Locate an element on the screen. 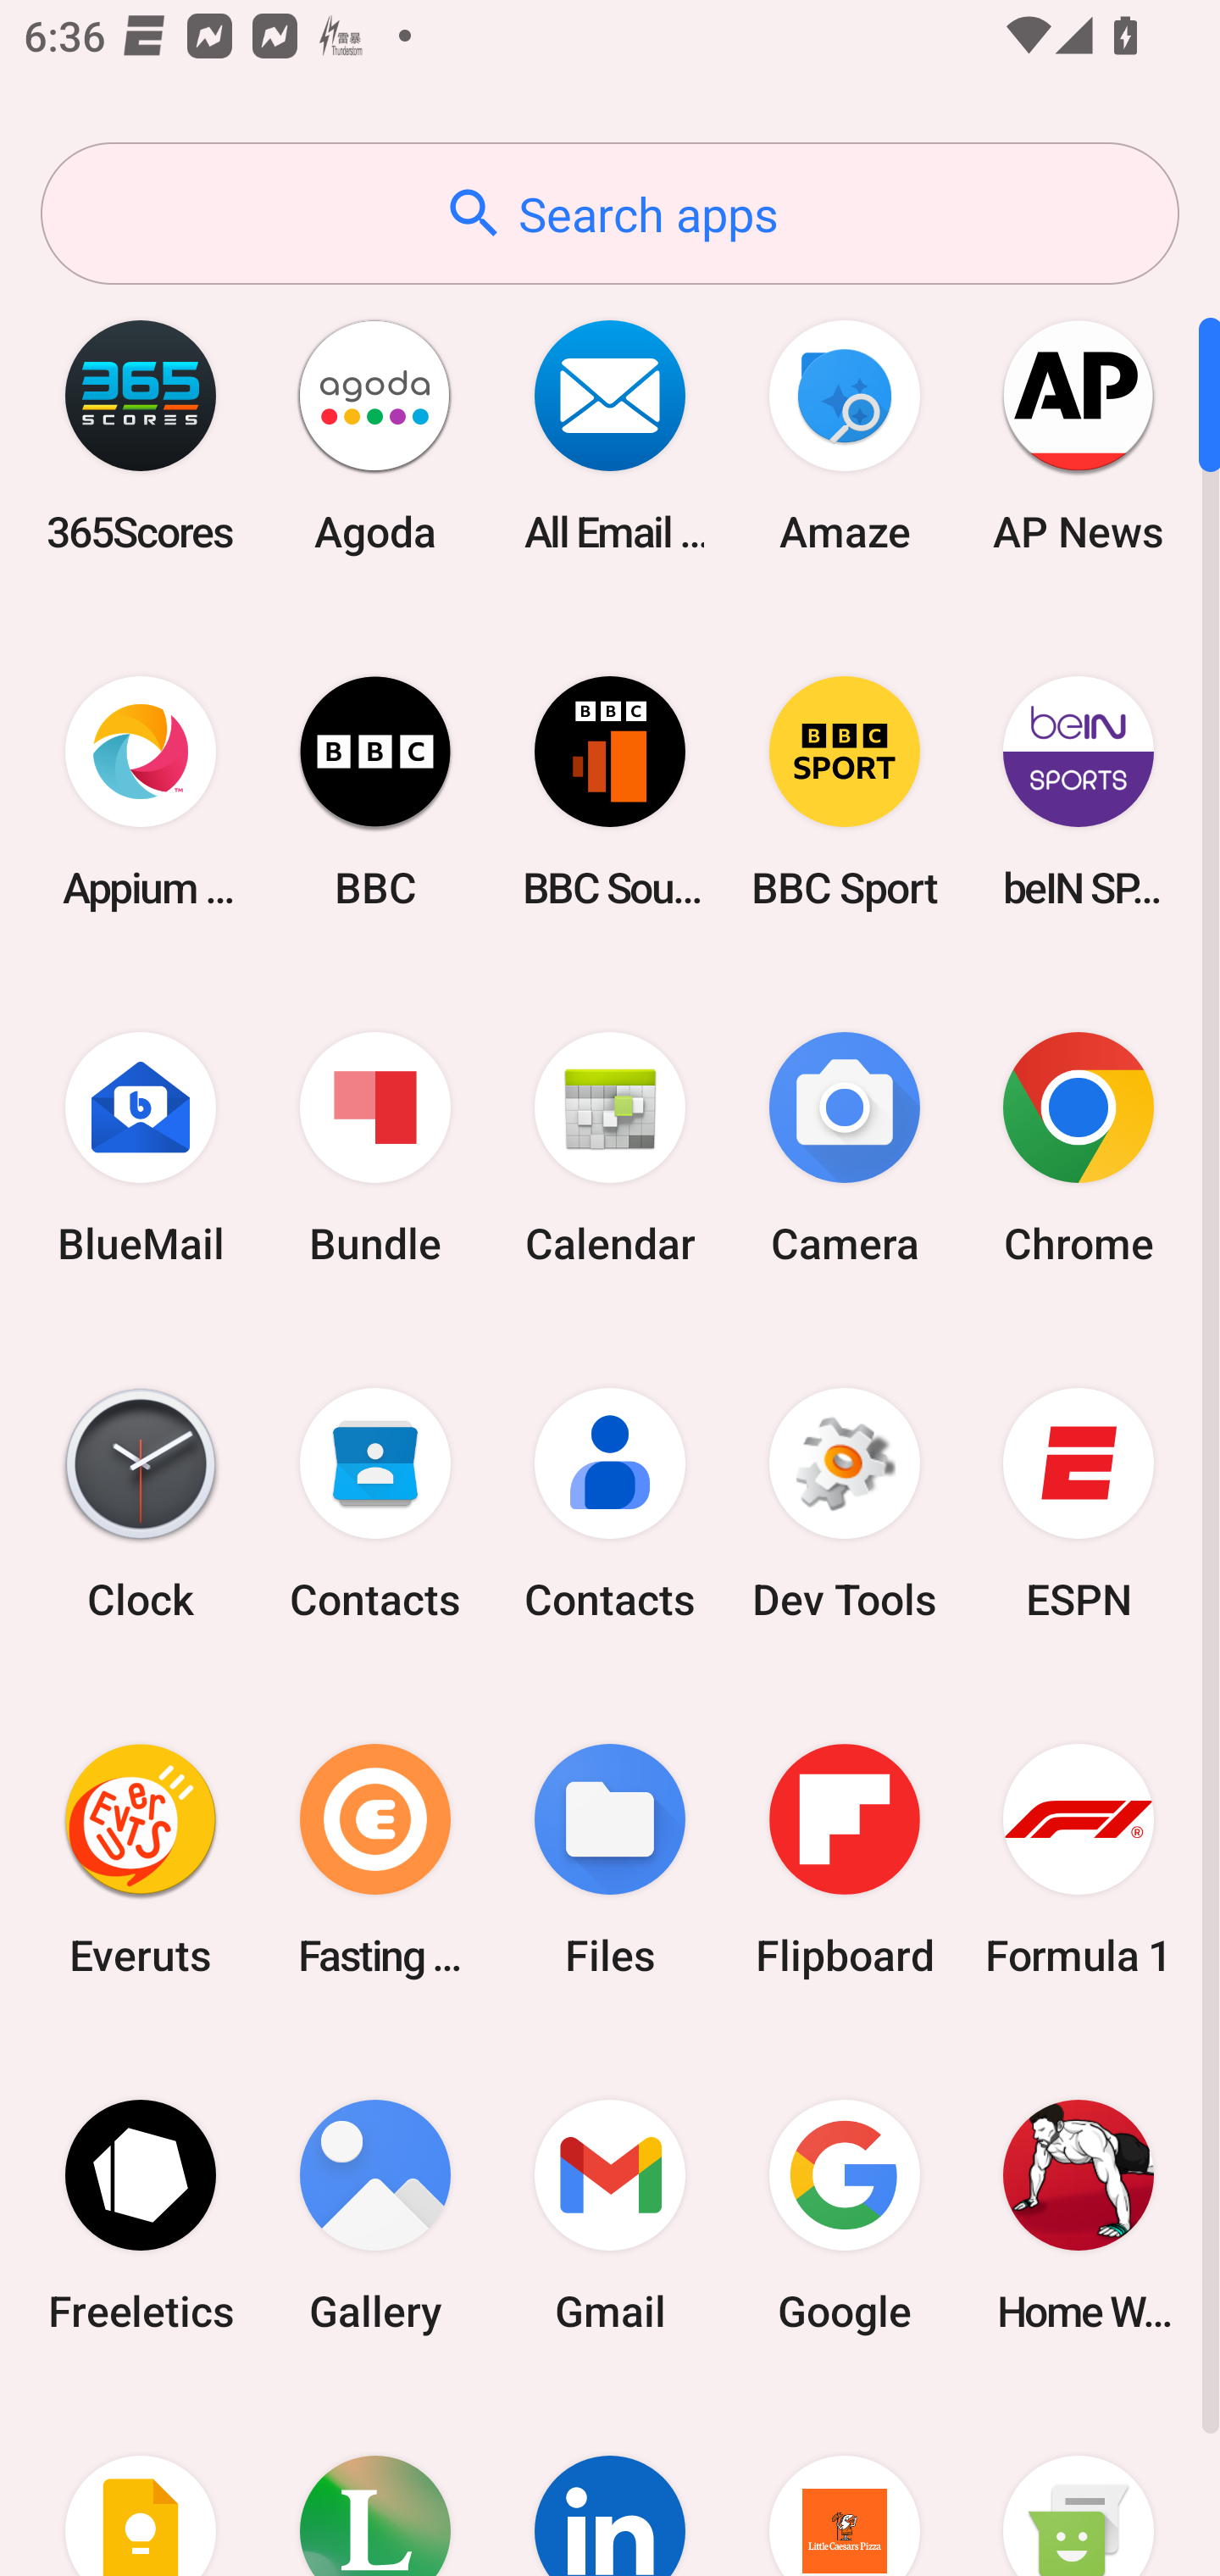 The image size is (1220, 2576). Lifesum is located at coordinates (375, 2484).